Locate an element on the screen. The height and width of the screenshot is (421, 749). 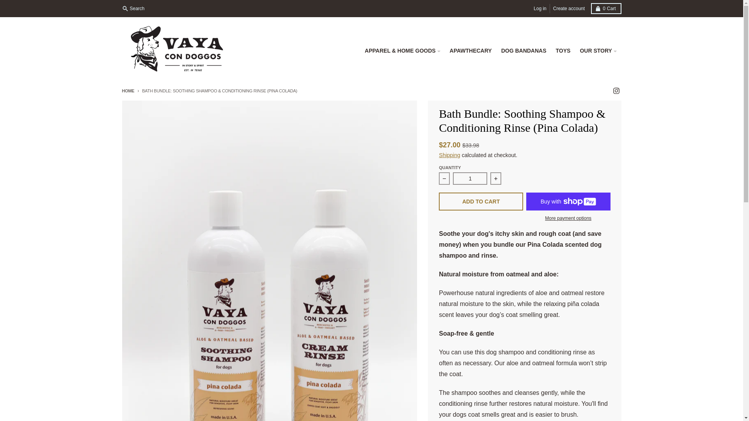
Log in is located at coordinates (540, 8).